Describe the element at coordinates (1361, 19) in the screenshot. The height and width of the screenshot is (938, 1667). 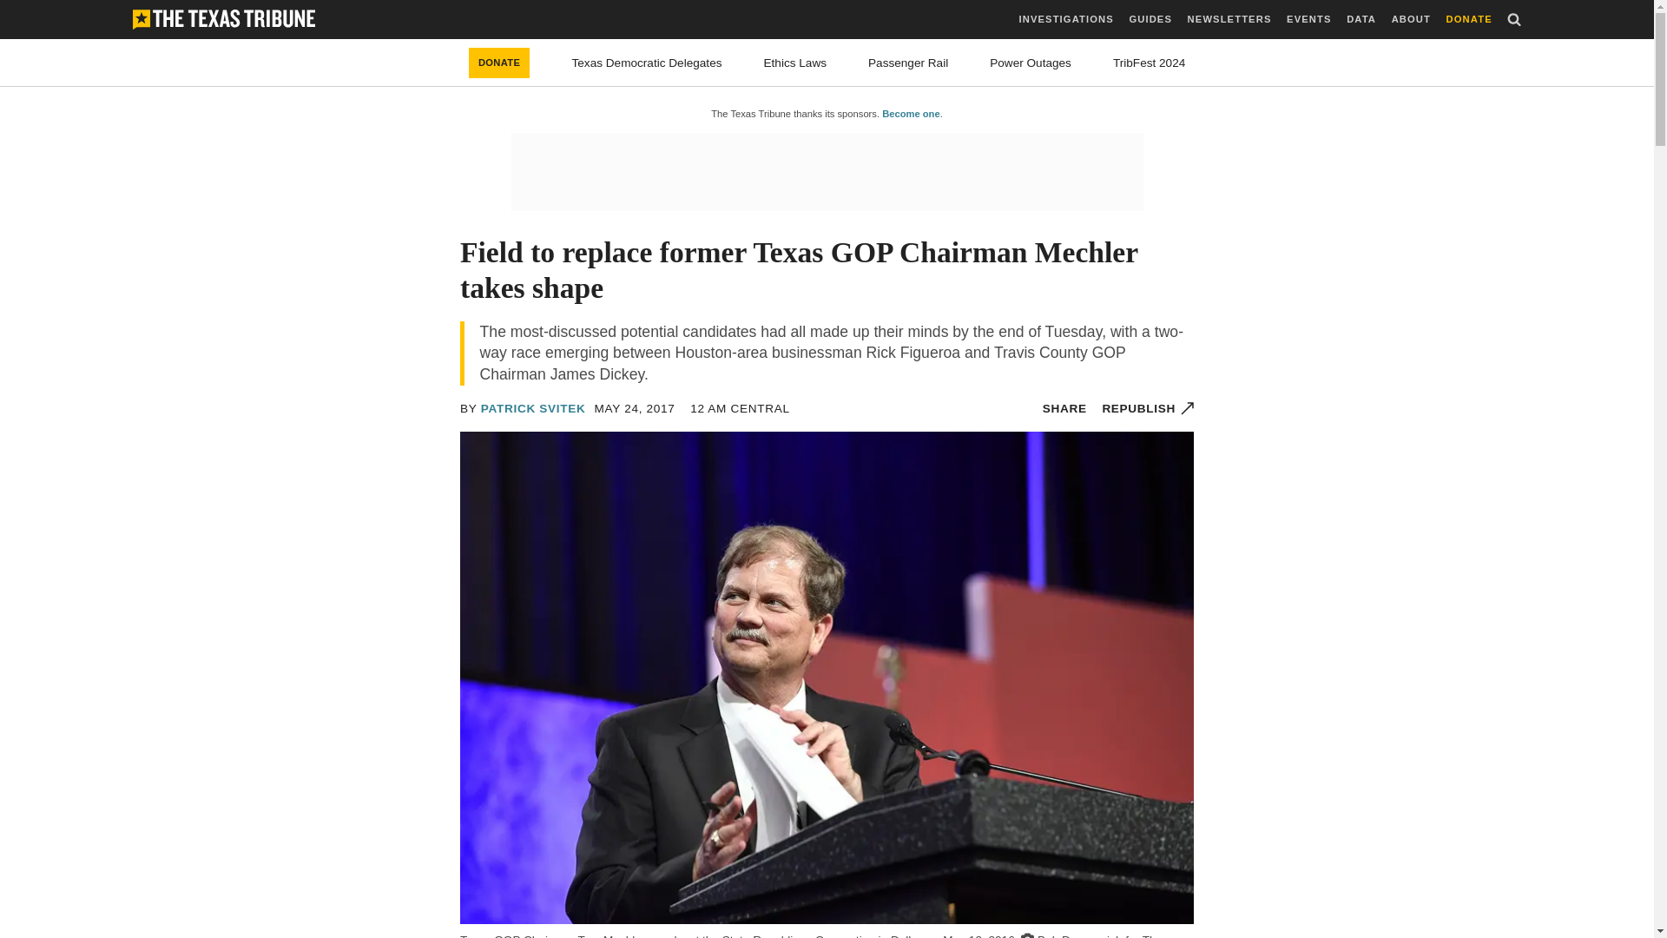
I see `DATA` at that location.